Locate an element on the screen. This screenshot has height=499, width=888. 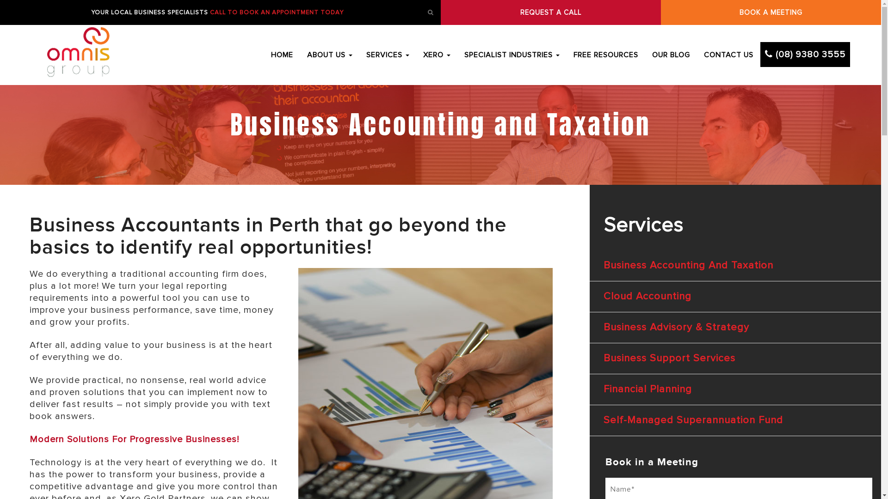
SERVICES is located at coordinates (388, 55).